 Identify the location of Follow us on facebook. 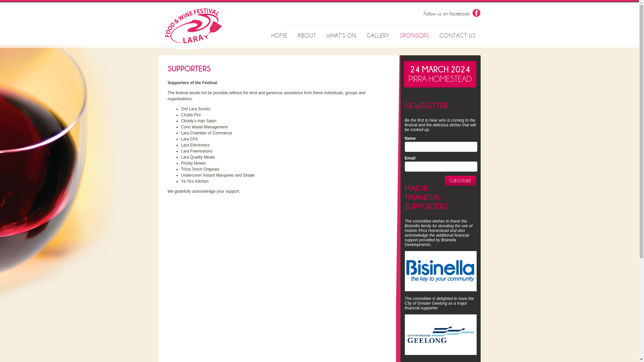
(452, 14).